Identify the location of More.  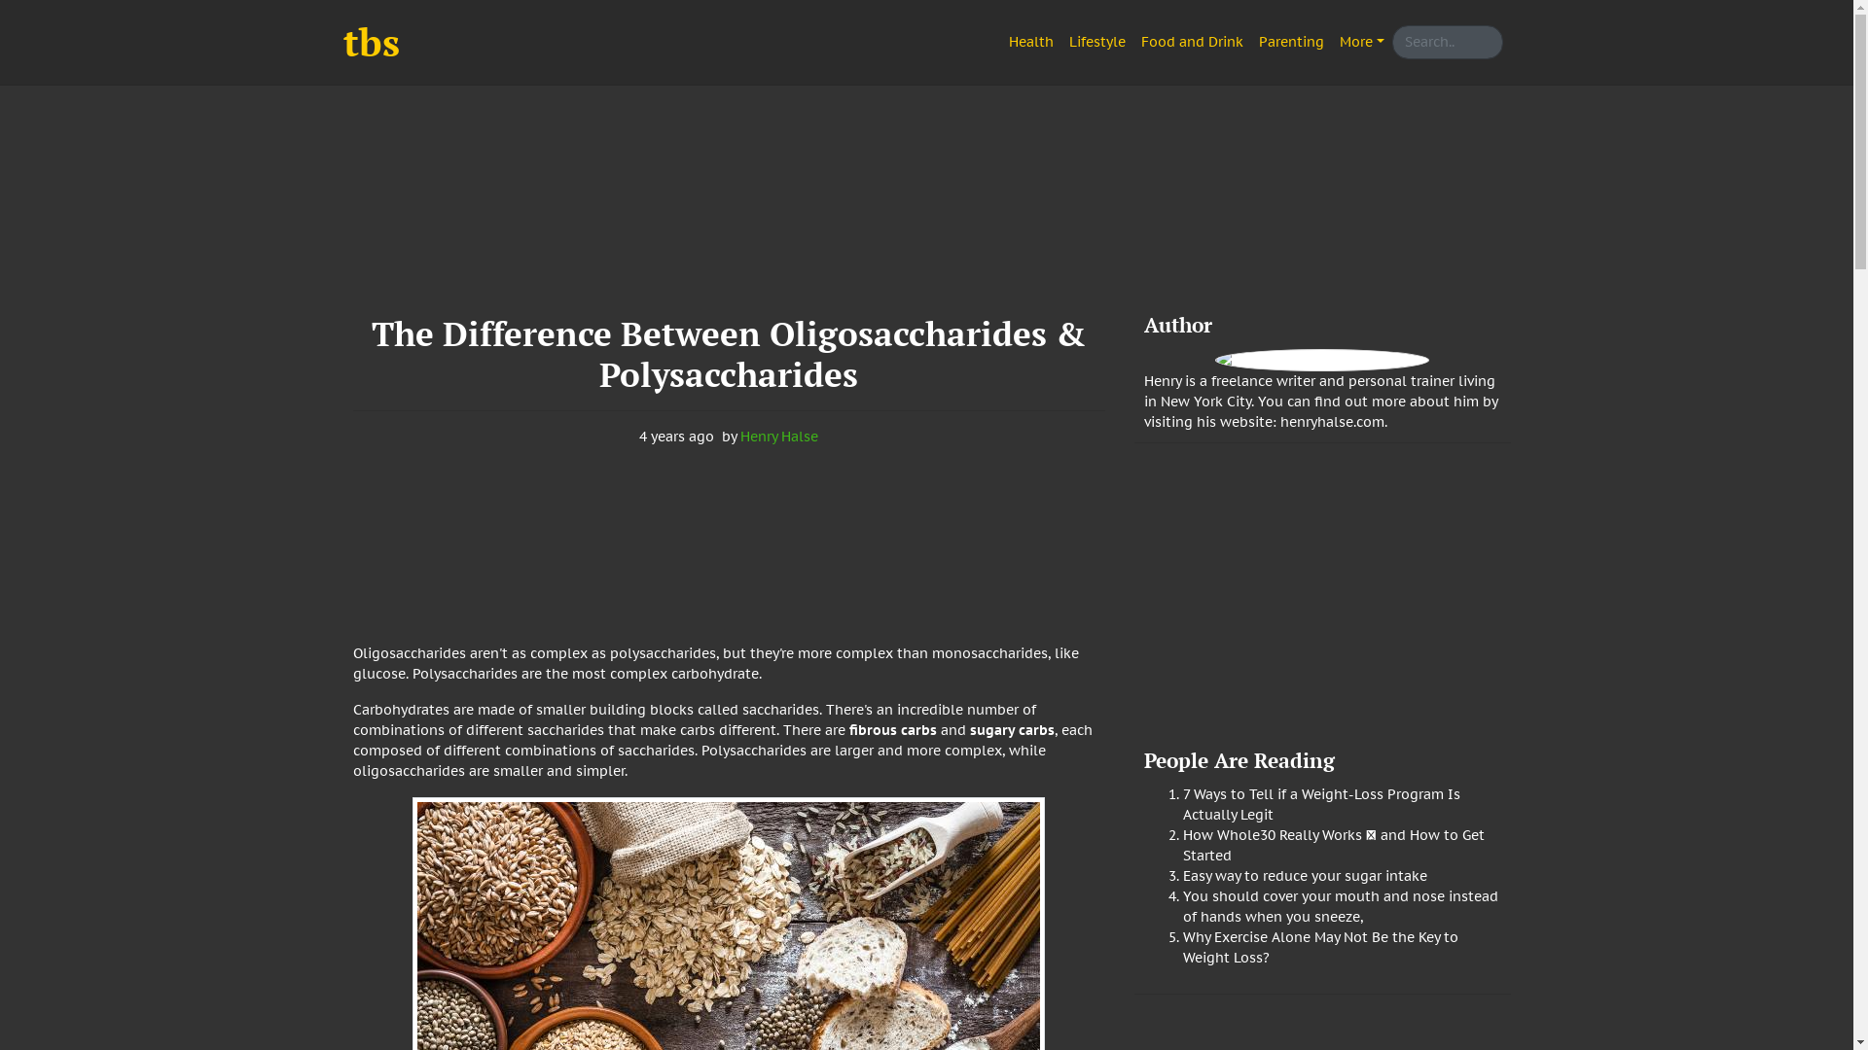
(1362, 43).